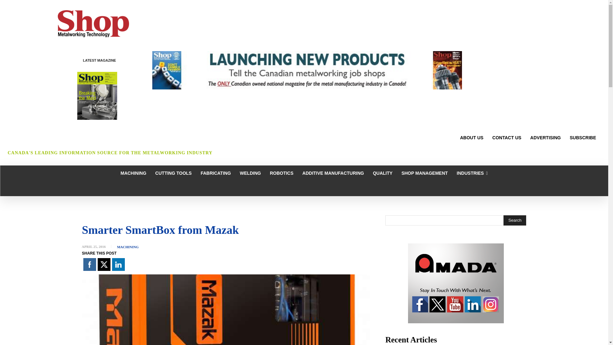 Image resolution: width=613 pixels, height=345 pixels. I want to click on Facebook, so click(89, 264).